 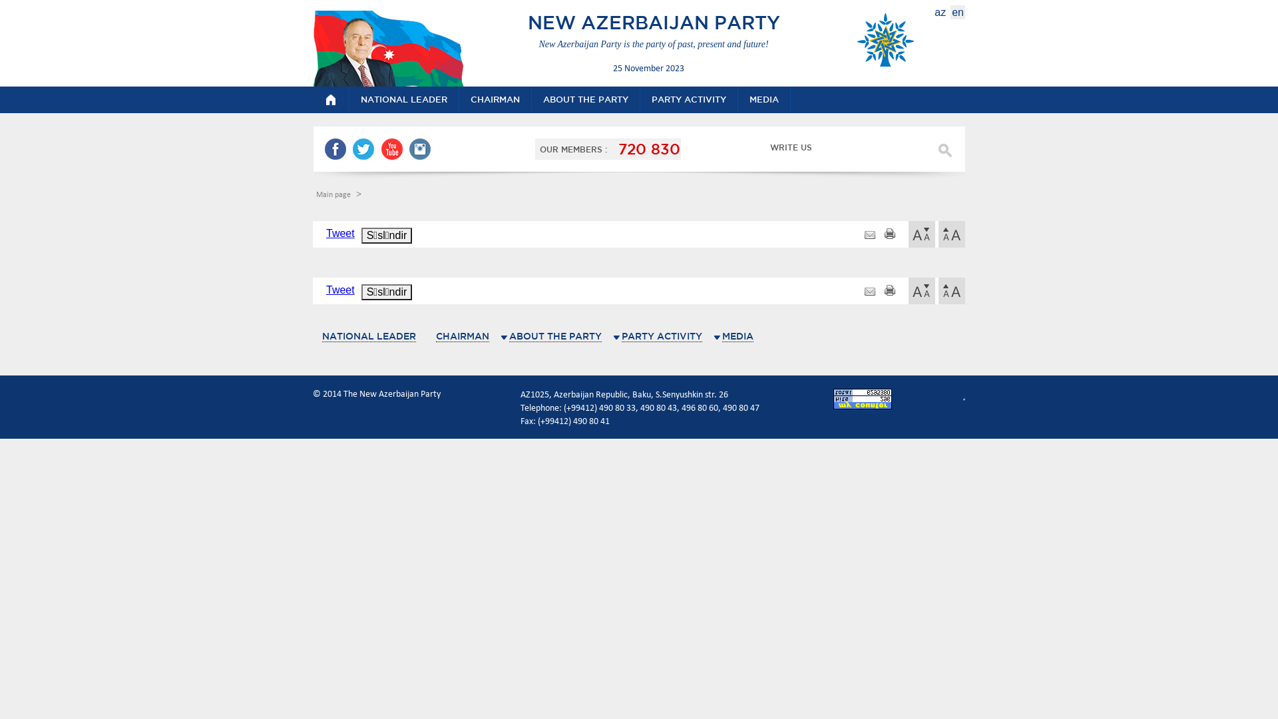 I want to click on http://yap.az/en/view/pages/12, so click(x=870, y=236).